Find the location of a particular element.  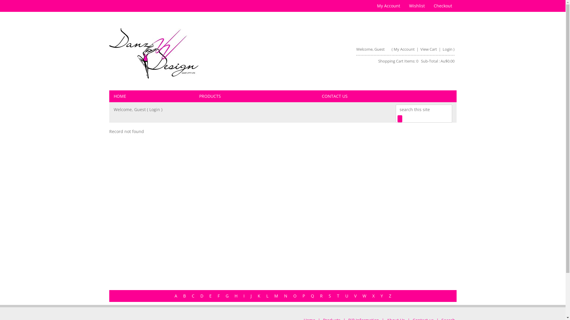

www.danzdesign.com.au is located at coordinates (154, 53).